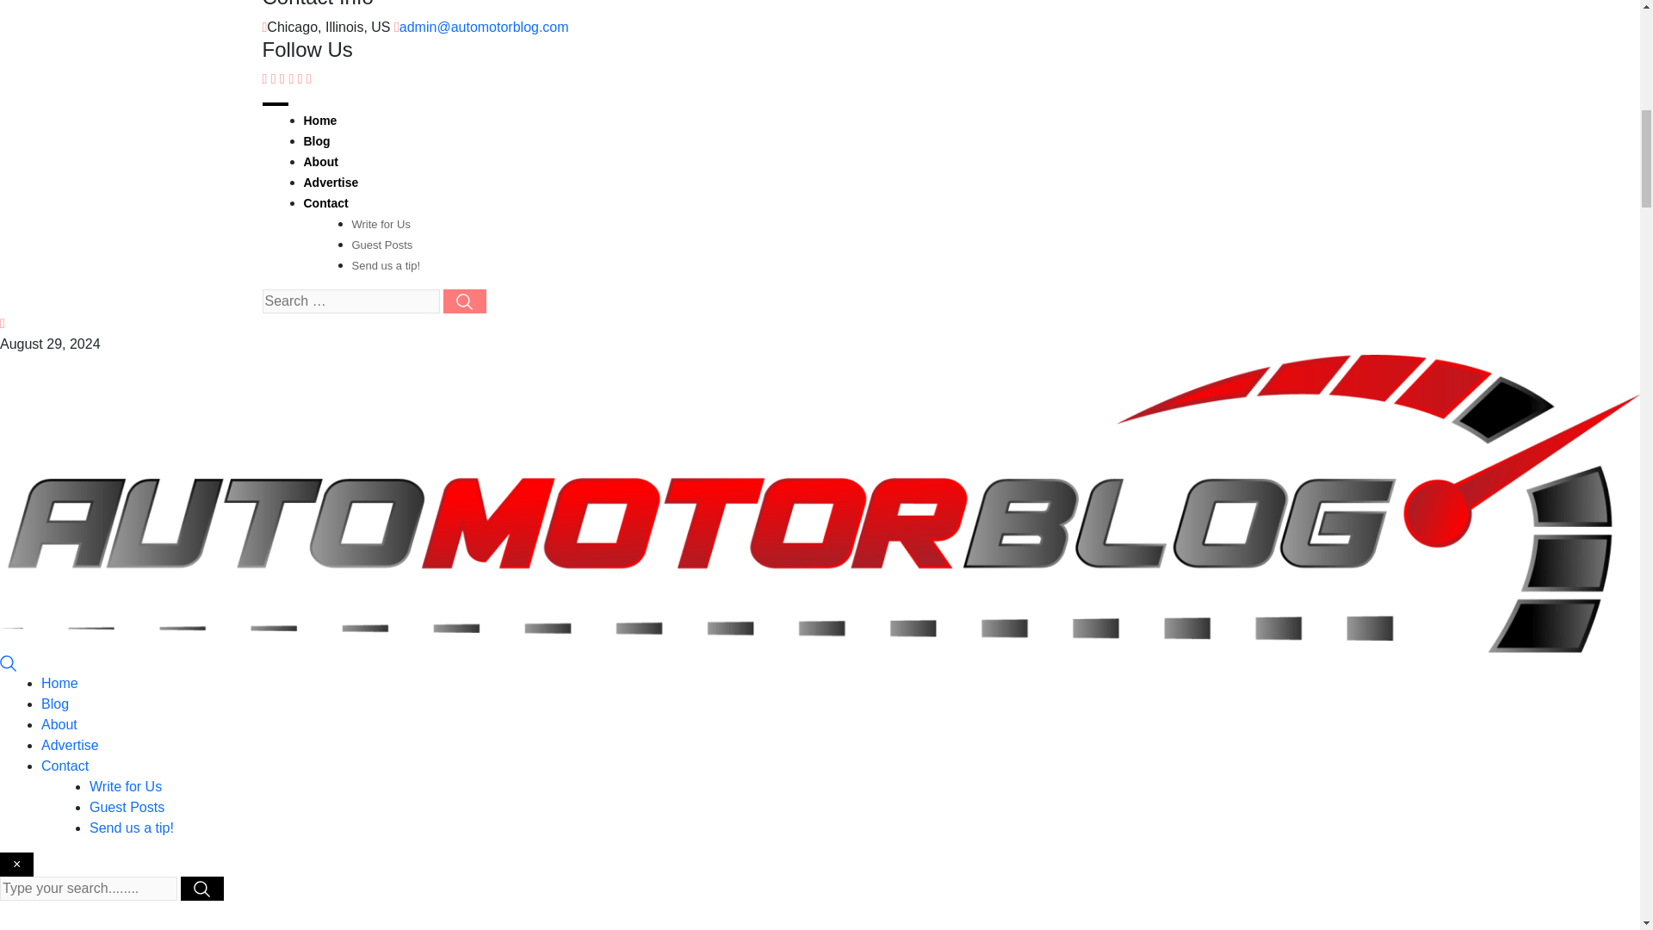  Describe the element at coordinates (381, 245) in the screenshot. I see `Guest Posts` at that location.